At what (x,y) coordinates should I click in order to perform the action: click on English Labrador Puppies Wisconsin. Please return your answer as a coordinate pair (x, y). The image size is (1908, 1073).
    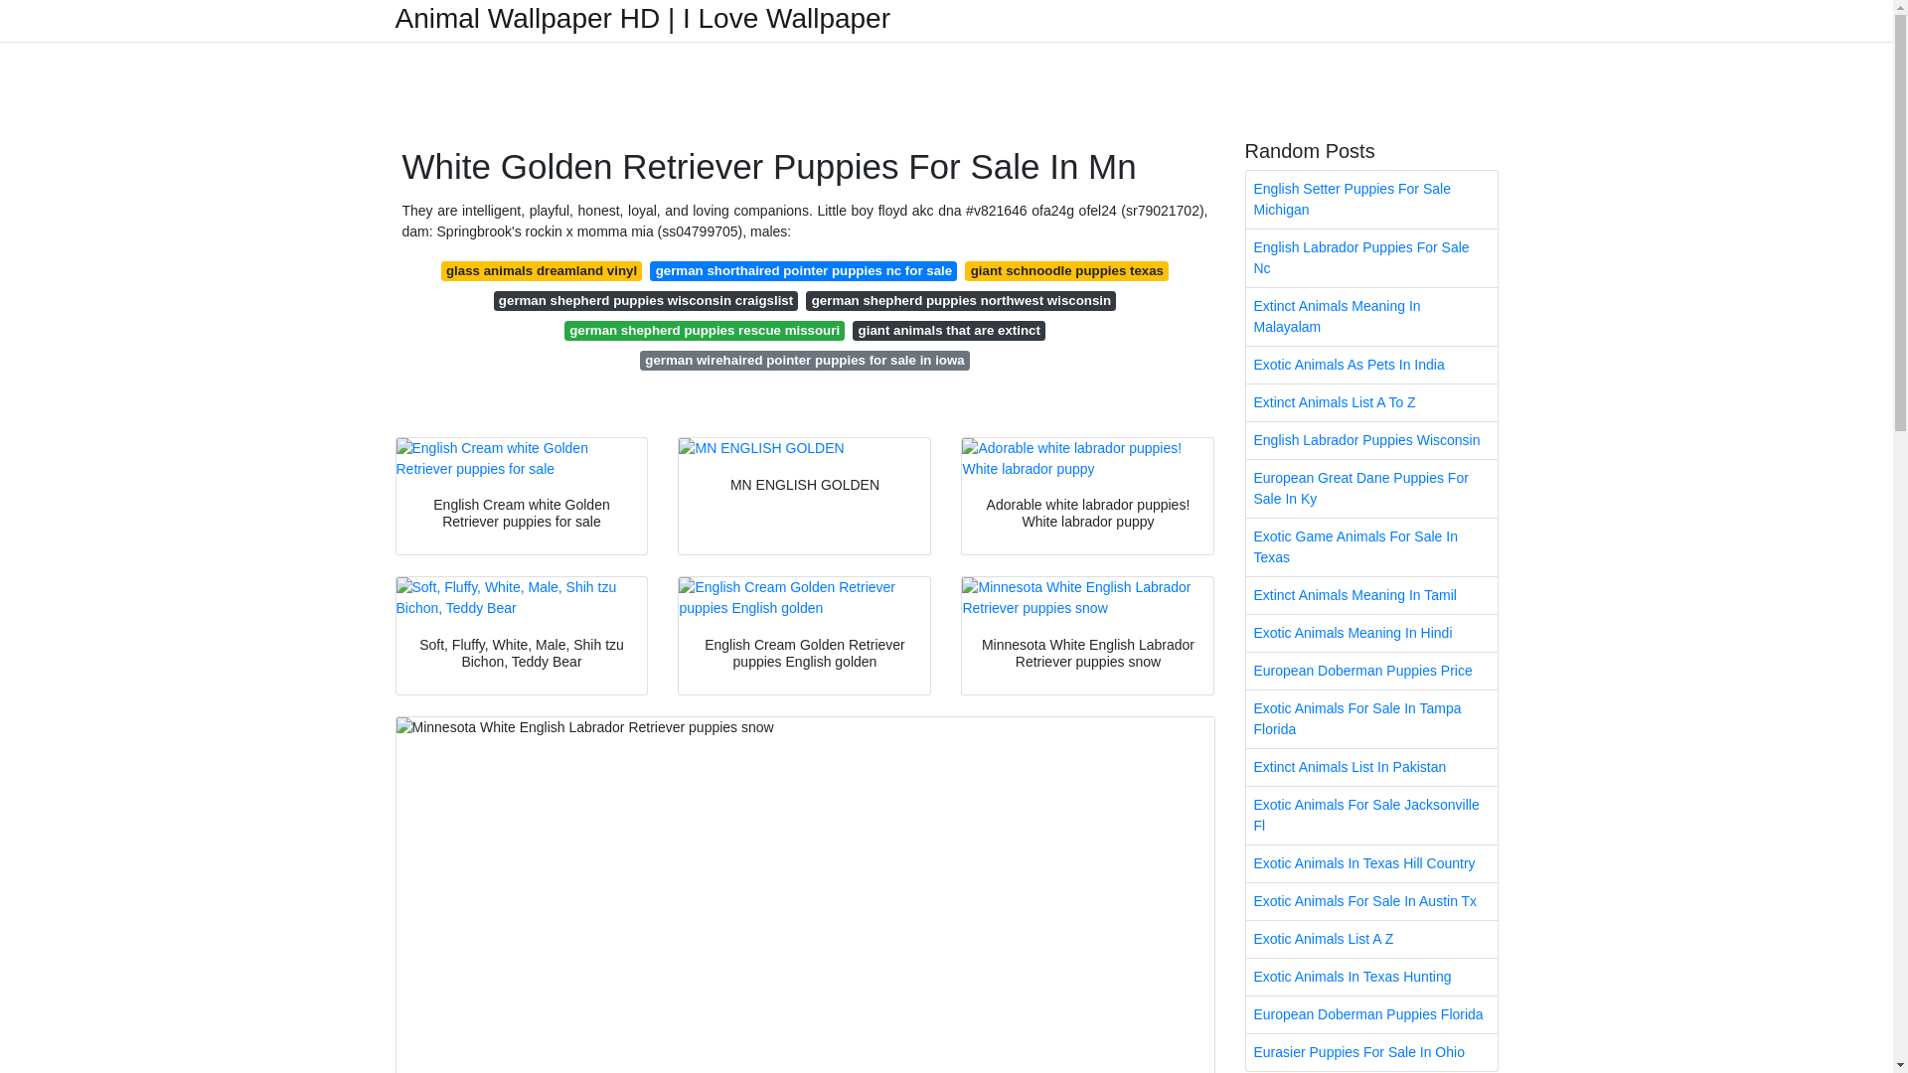
    Looking at the image, I should click on (1371, 441).